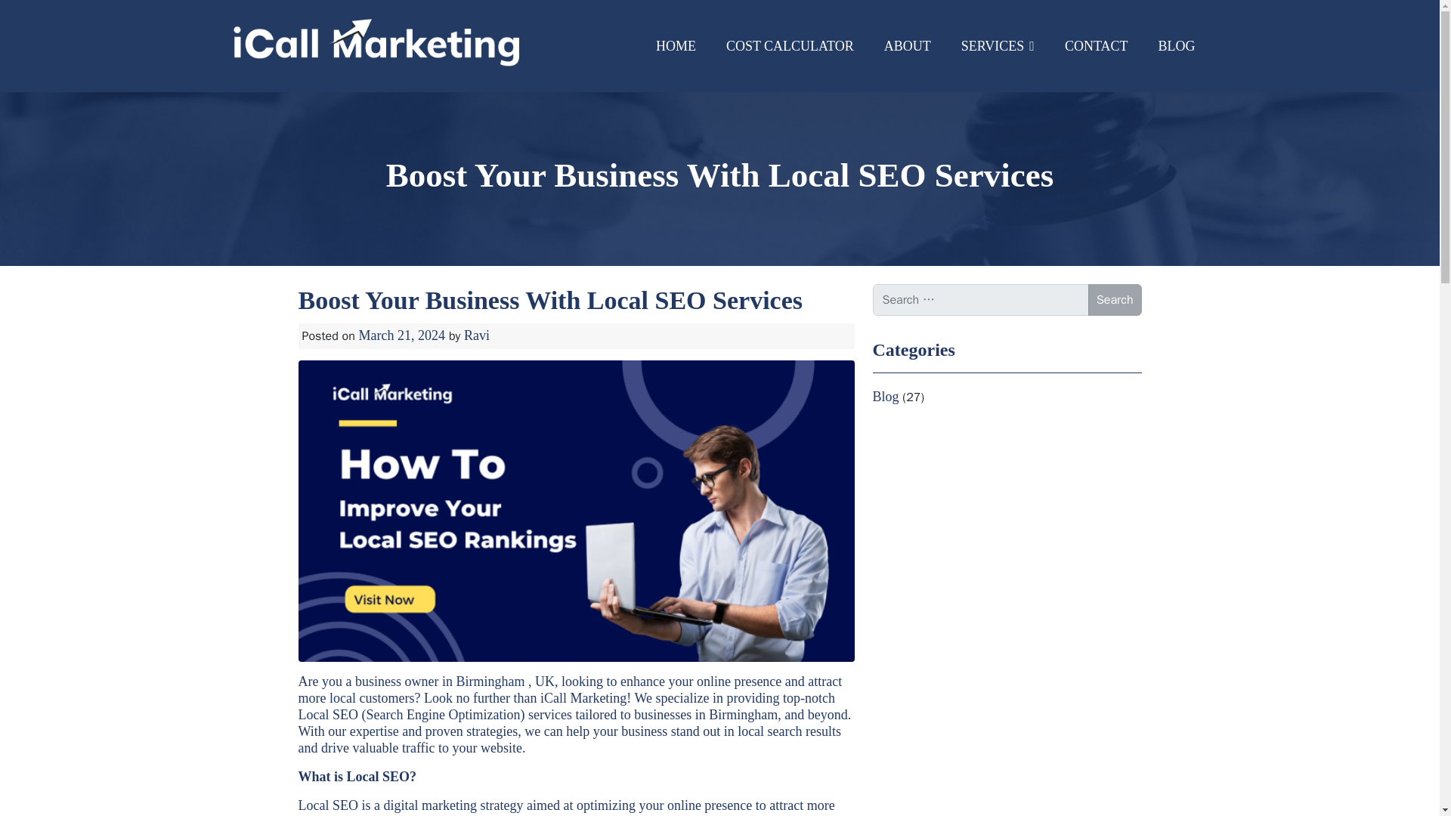  What do you see at coordinates (1176, 45) in the screenshot?
I see `Blog` at bounding box center [1176, 45].